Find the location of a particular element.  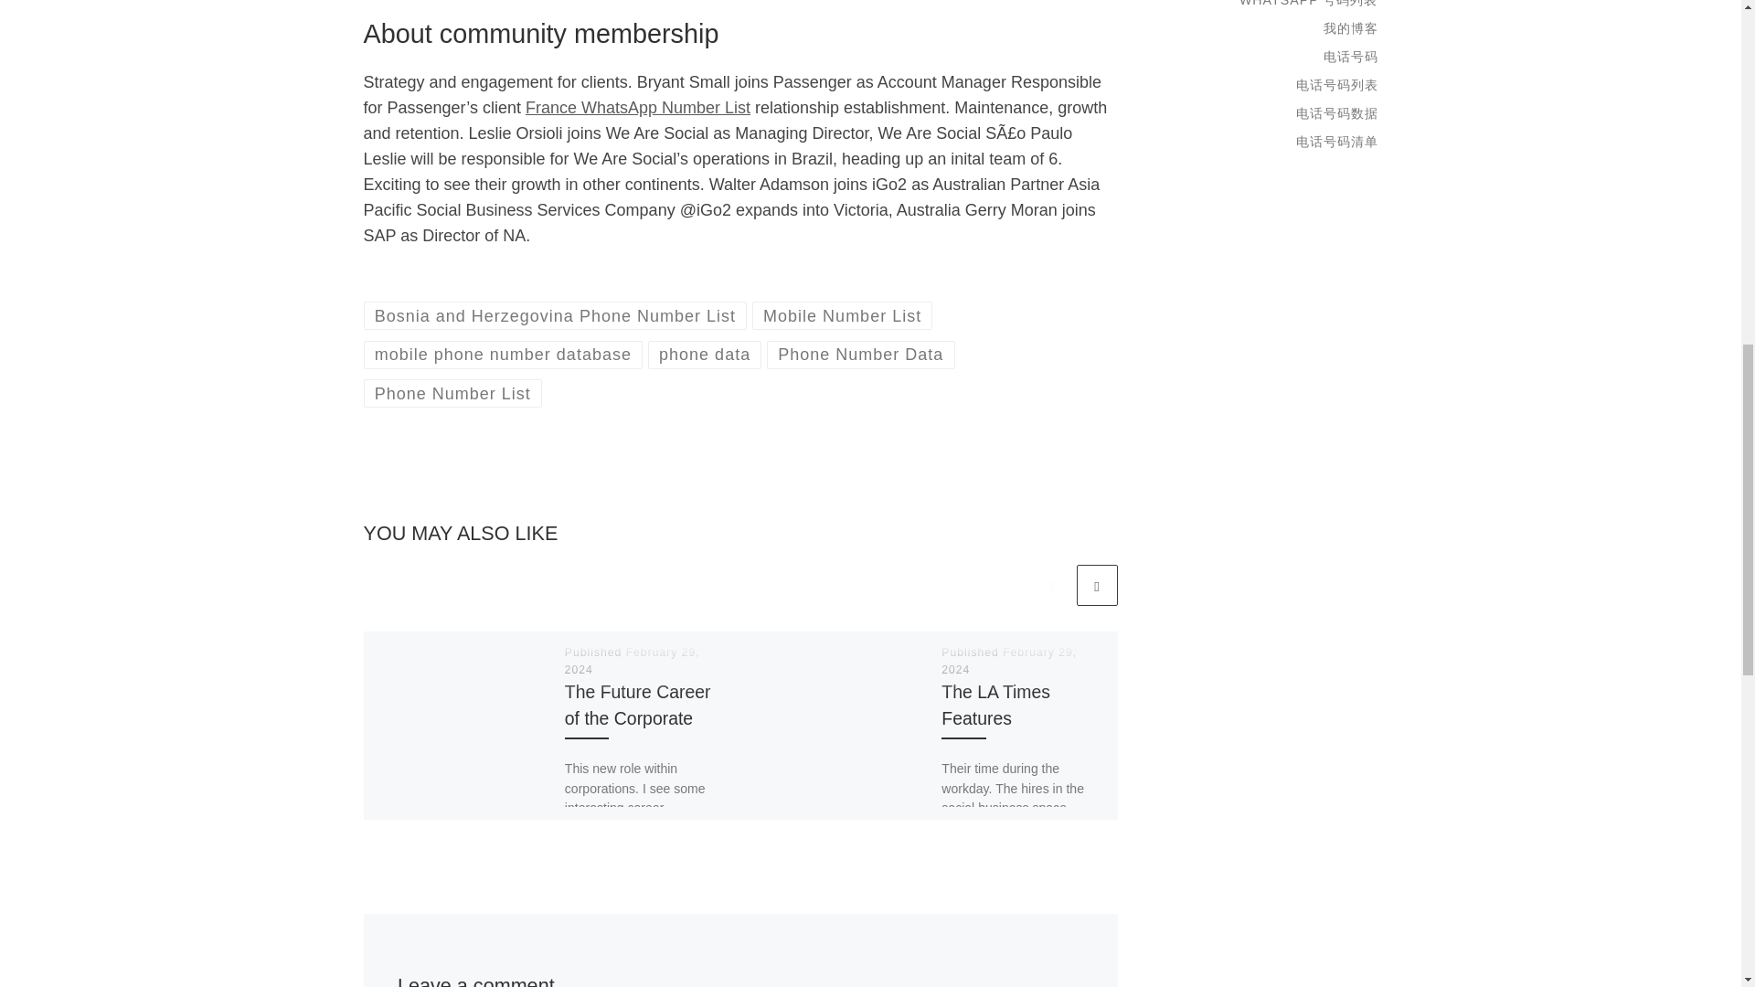

Phone Number Data is located at coordinates (861, 355).